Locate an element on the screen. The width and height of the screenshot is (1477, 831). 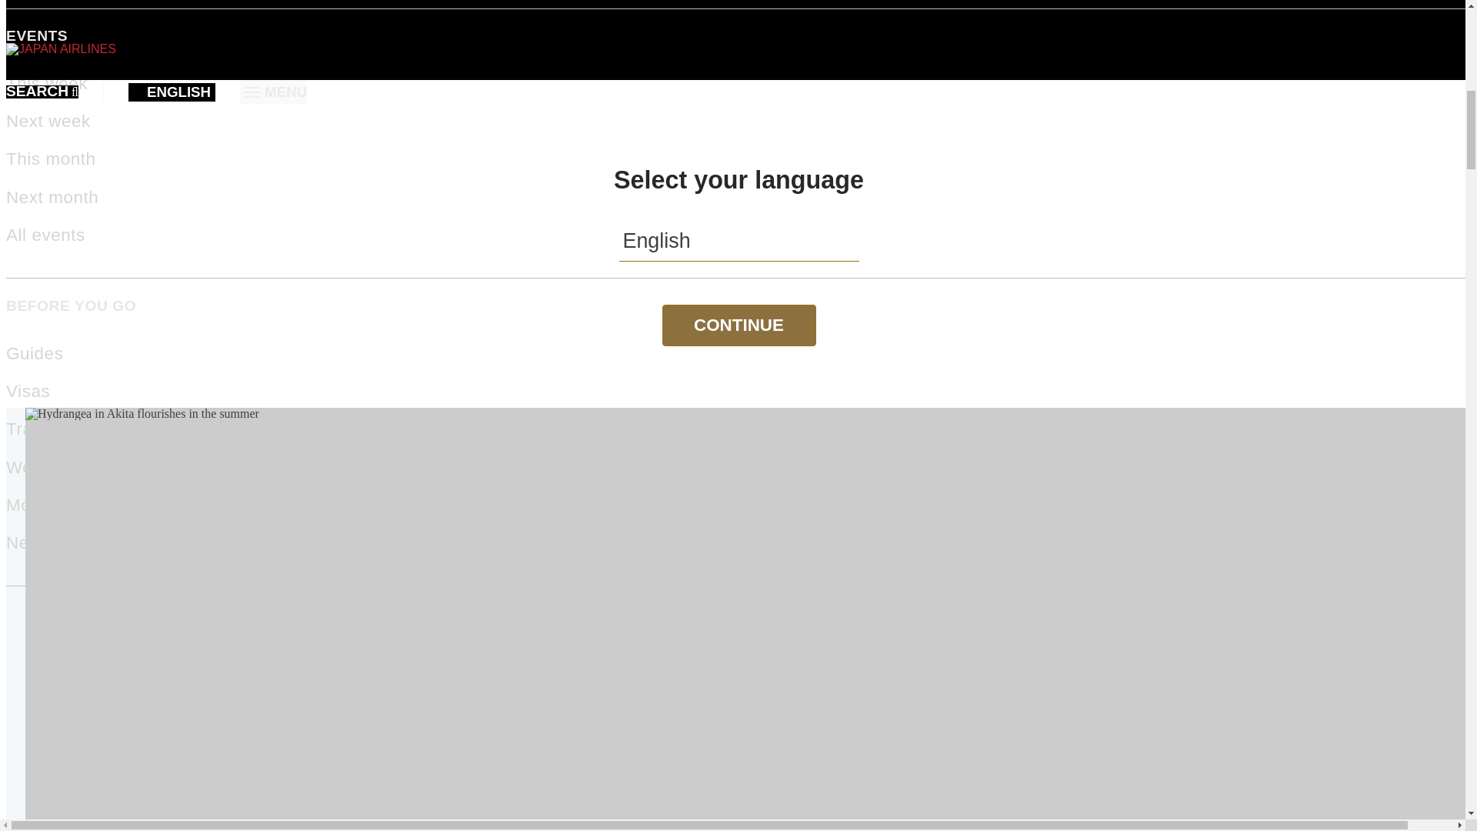
Guides is located at coordinates (34, 353).